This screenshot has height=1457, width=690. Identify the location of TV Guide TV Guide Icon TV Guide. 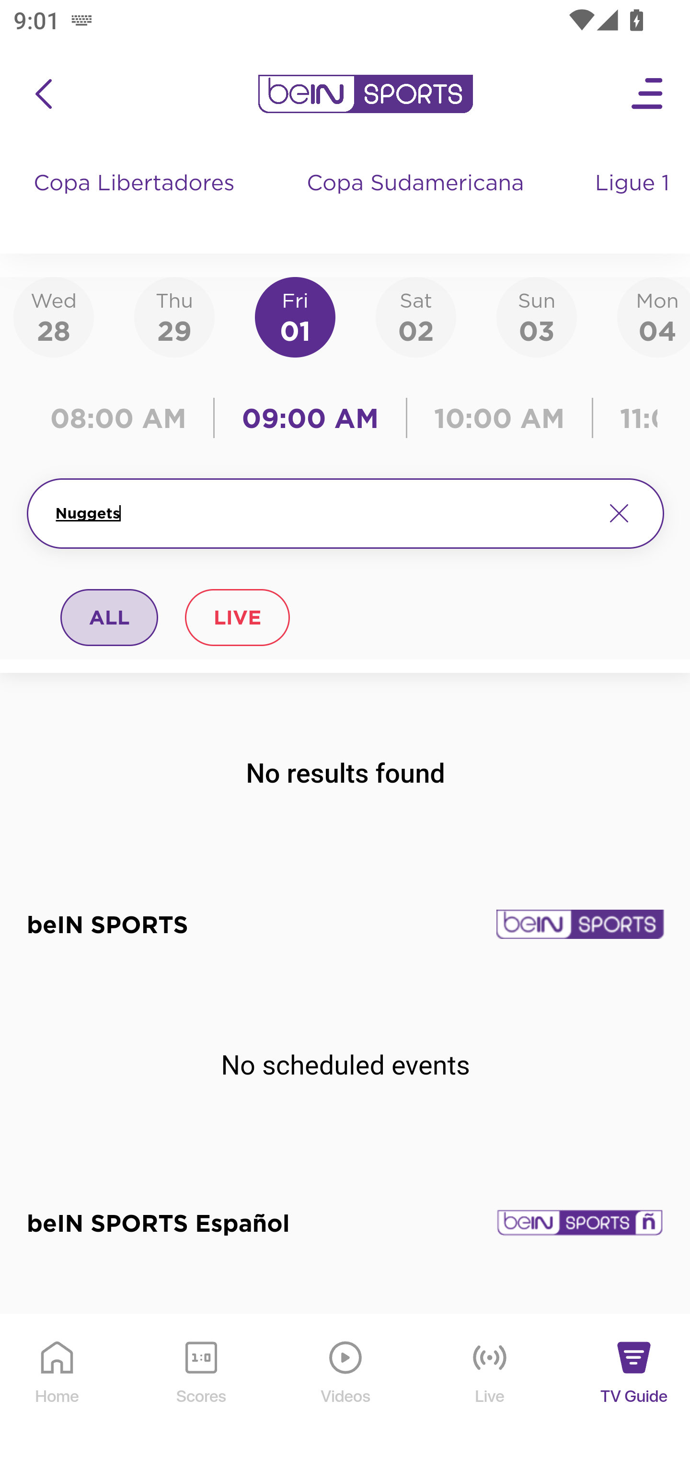
(634, 1386).